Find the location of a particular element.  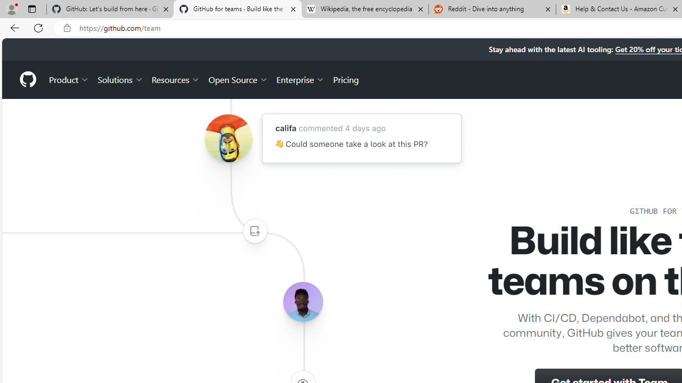

Pricing is located at coordinates (346, 79).